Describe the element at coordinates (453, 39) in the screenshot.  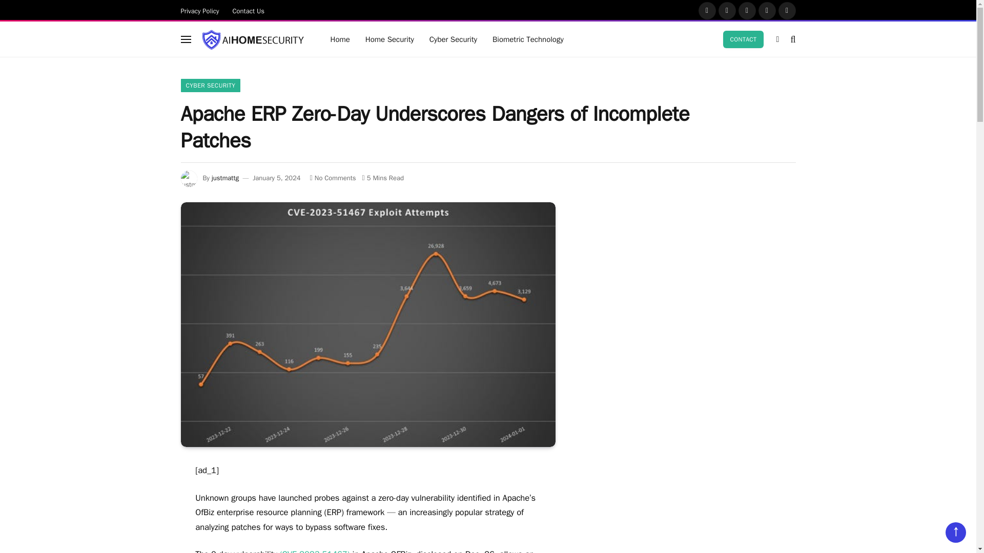
I see `Cyber Security` at that location.